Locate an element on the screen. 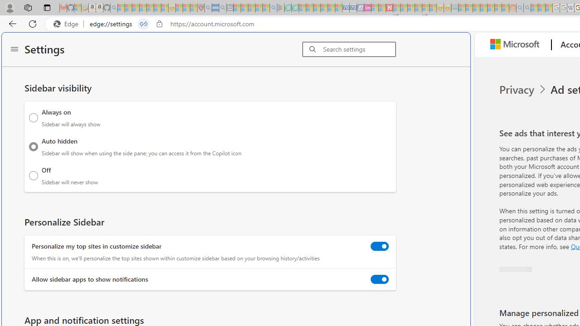  DITOGAMES AG Imprint - Sleeping is located at coordinates (454, 8).